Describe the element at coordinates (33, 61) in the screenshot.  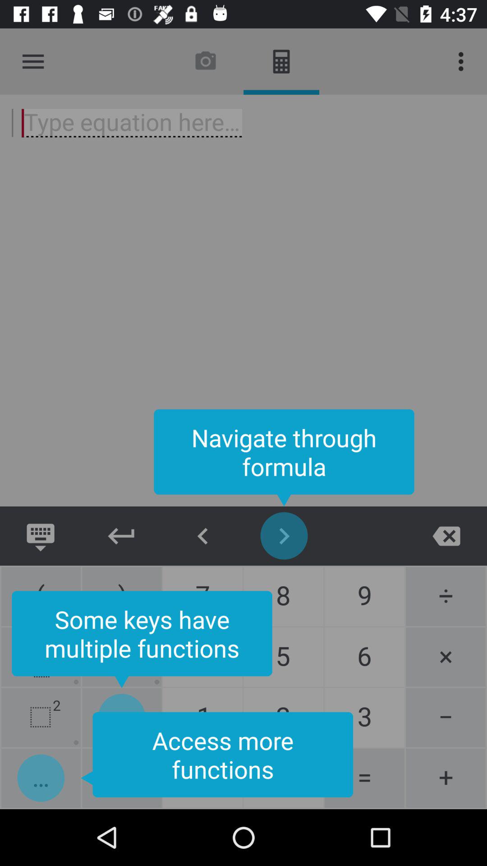
I see `access menu` at that location.